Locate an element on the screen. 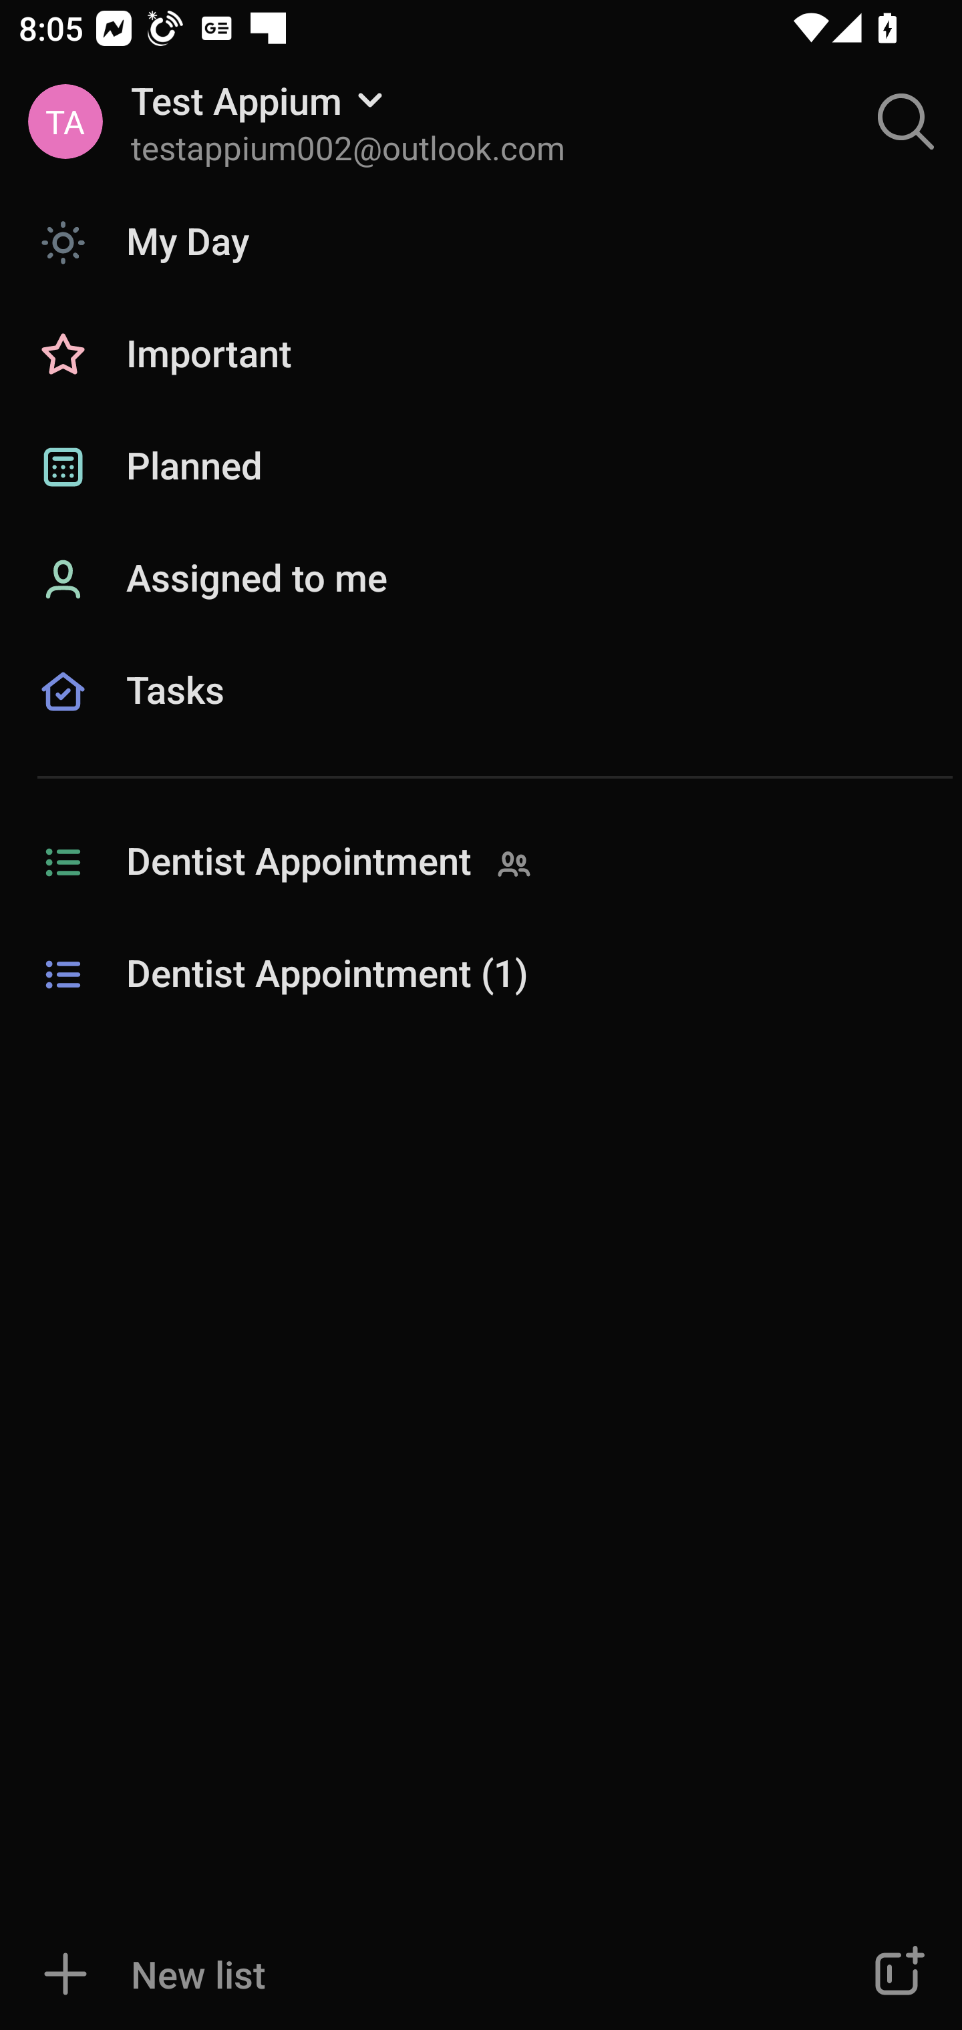 Image resolution: width=962 pixels, height=2030 pixels. Planned, 0 tasks Planned is located at coordinates (481, 467).